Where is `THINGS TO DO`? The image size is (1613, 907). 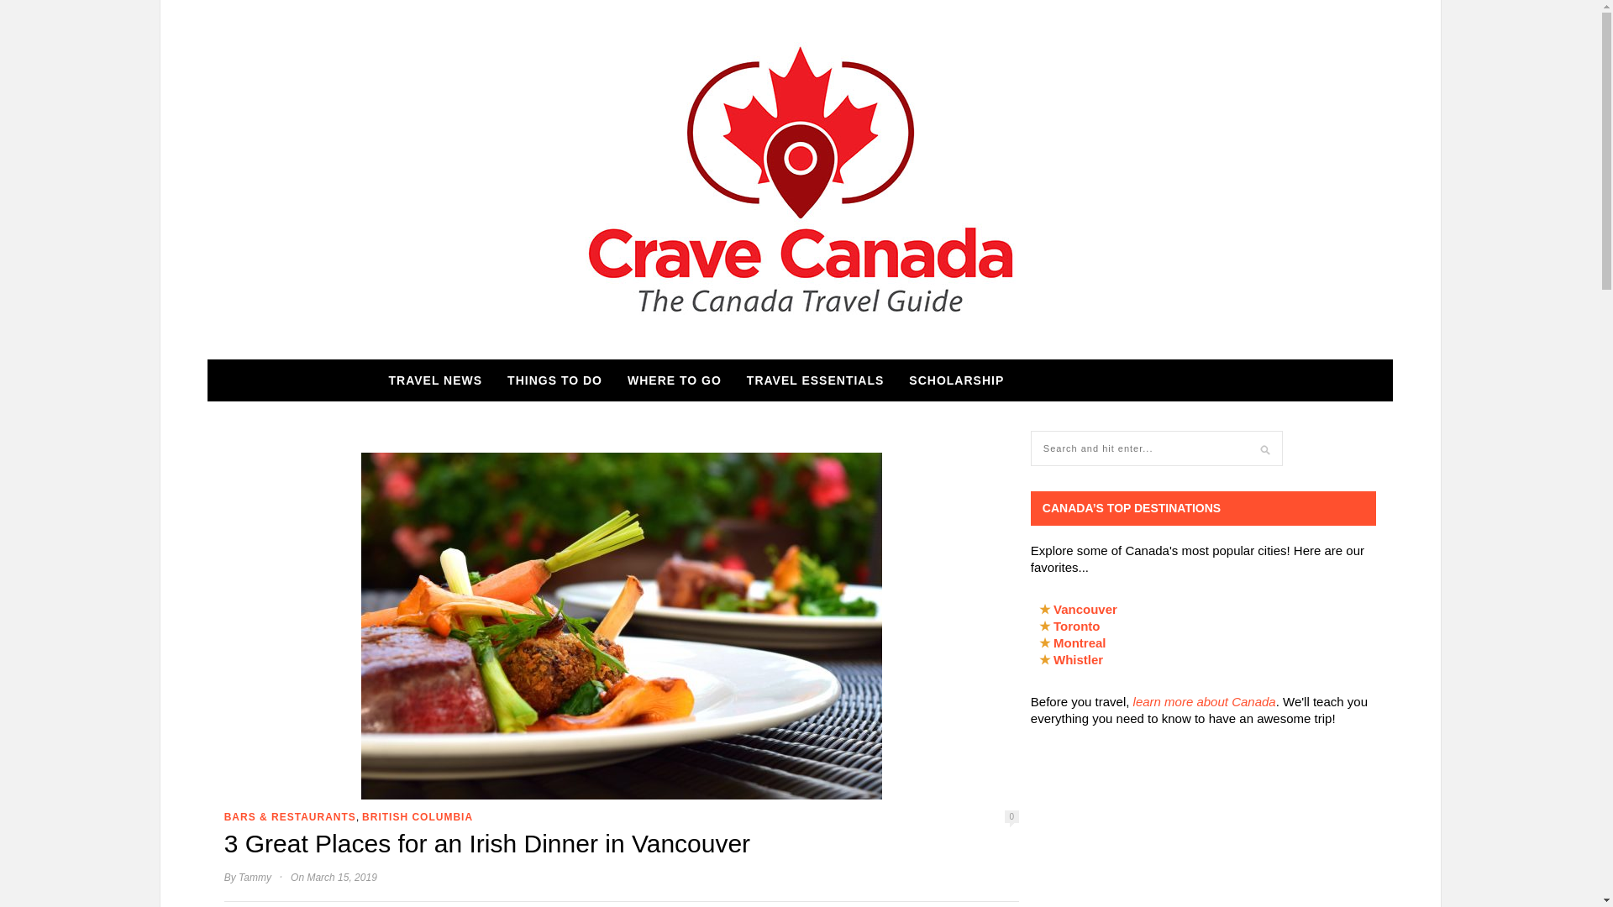
THINGS TO DO is located at coordinates (554, 380).